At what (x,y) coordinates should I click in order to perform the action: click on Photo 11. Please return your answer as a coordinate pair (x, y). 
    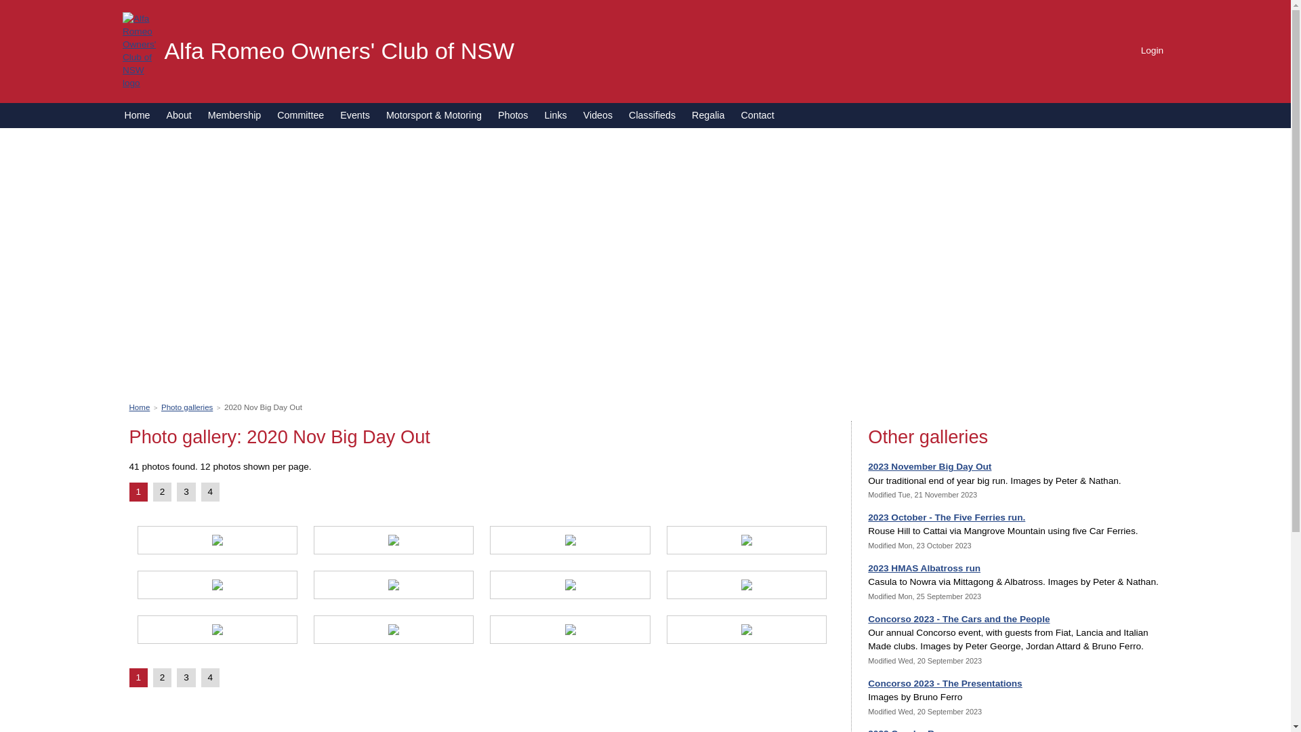
    Looking at the image, I should click on (570, 630).